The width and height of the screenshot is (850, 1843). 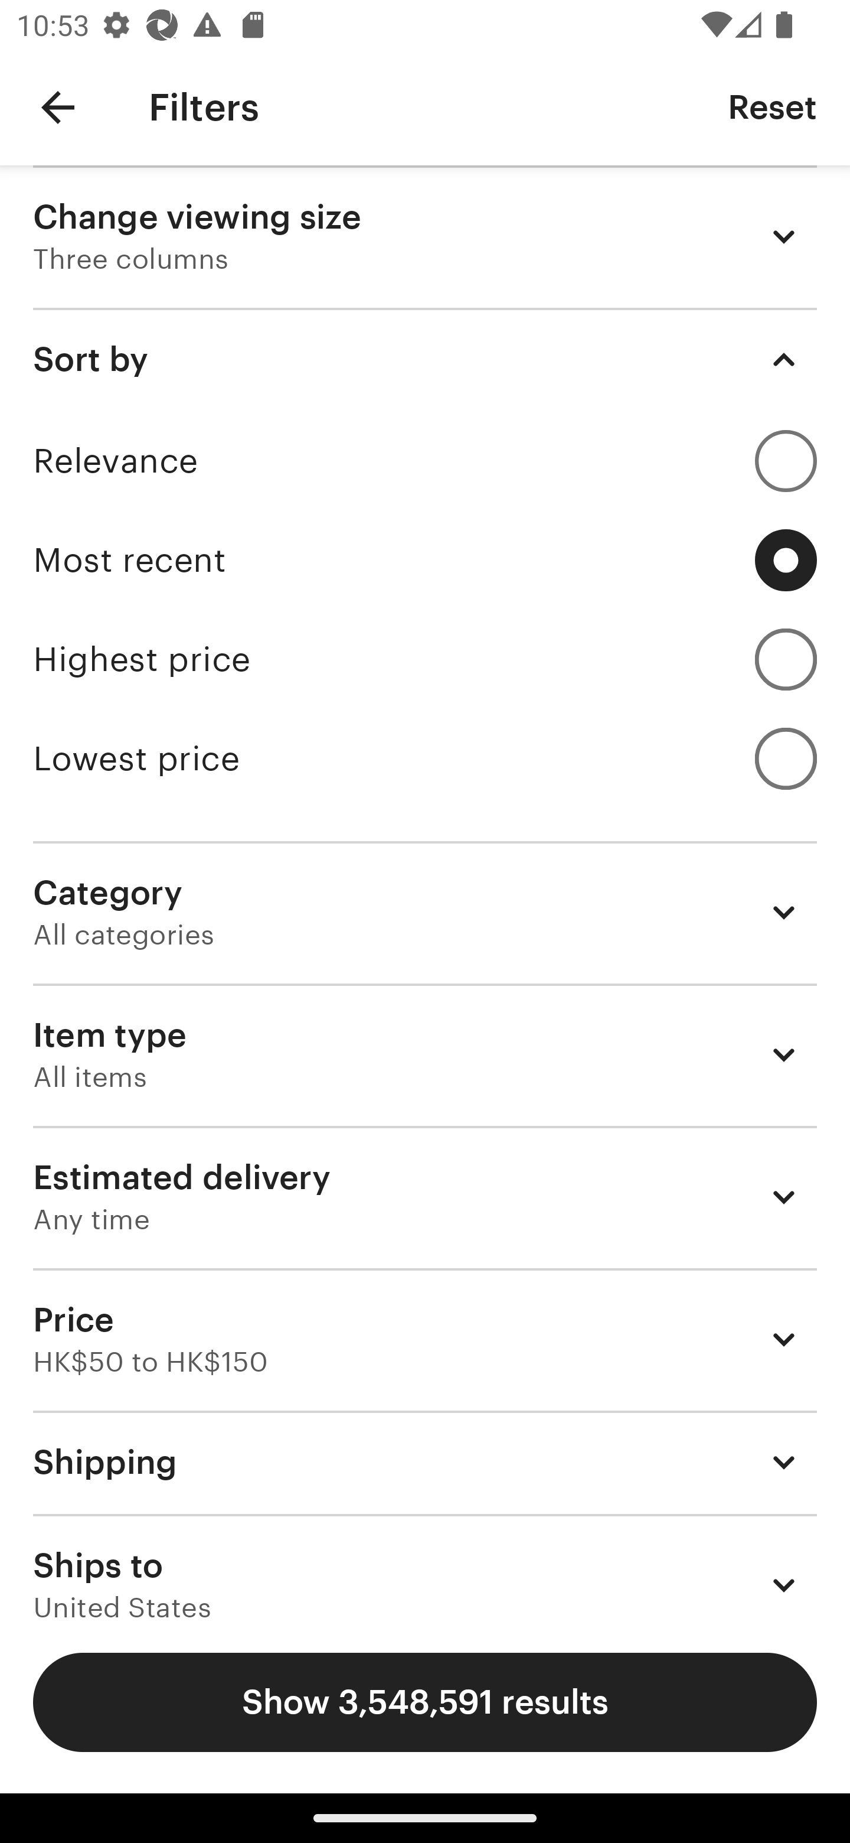 What do you see at coordinates (58, 108) in the screenshot?
I see `Navigate up` at bounding box center [58, 108].